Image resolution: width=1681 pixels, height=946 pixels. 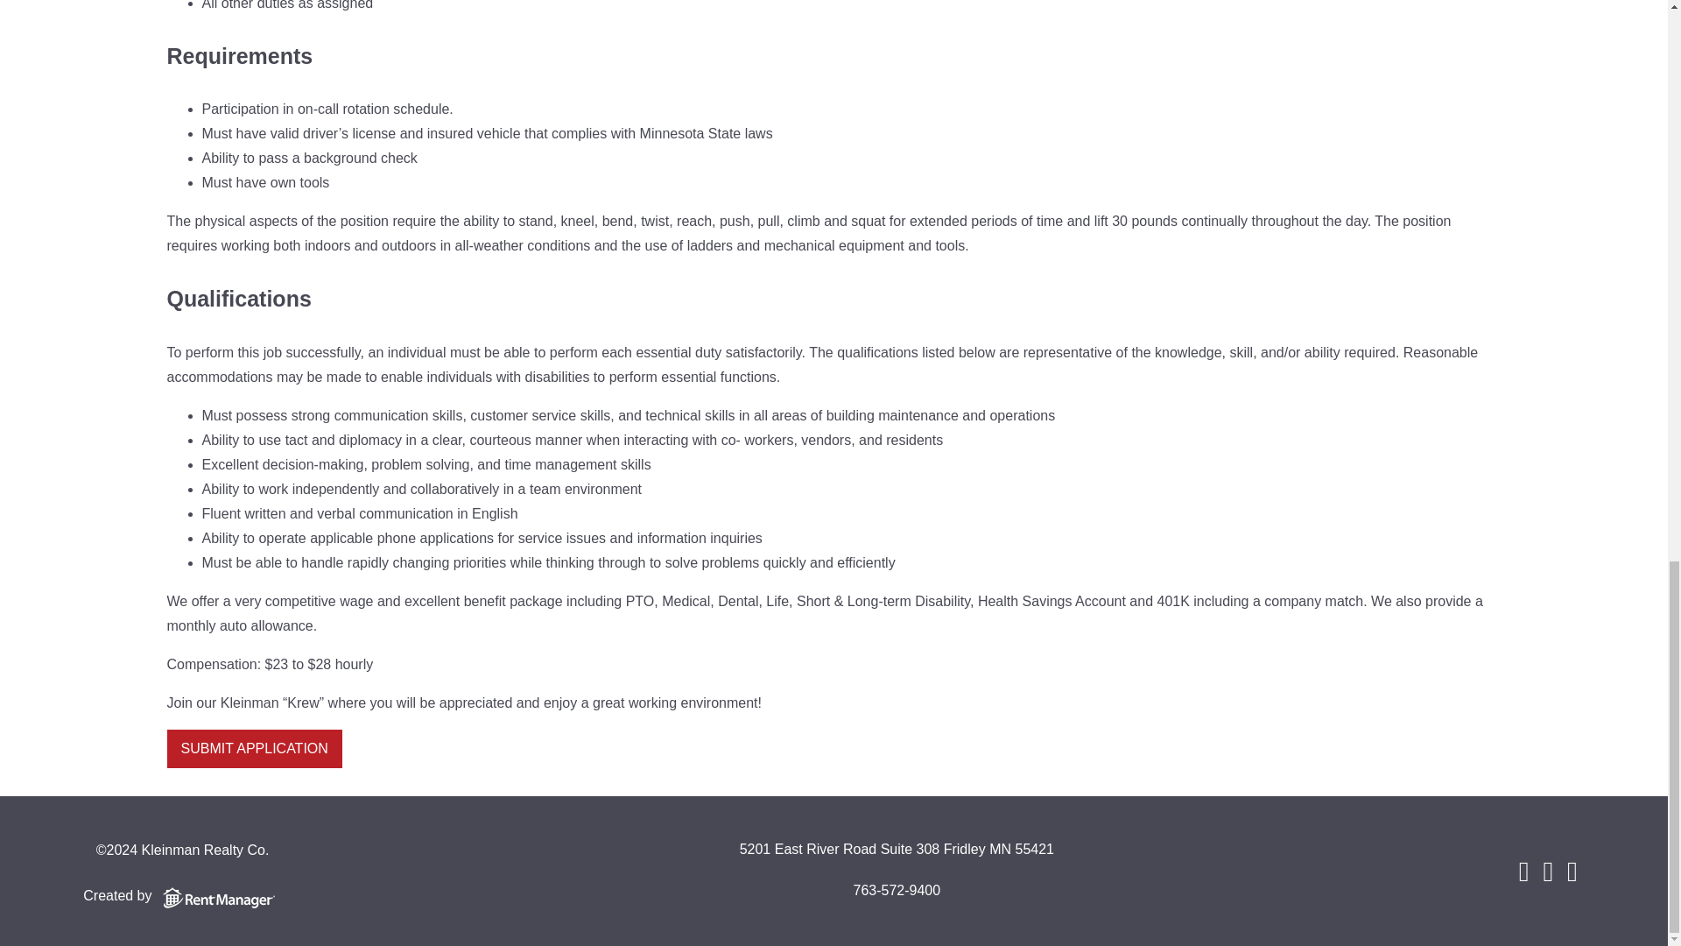 What do you see at coordinates (897, 851) in the screenshot?
I see `5201 East River Road Suite 308 Fridley MN 55421` at bounding box center [897, 851].